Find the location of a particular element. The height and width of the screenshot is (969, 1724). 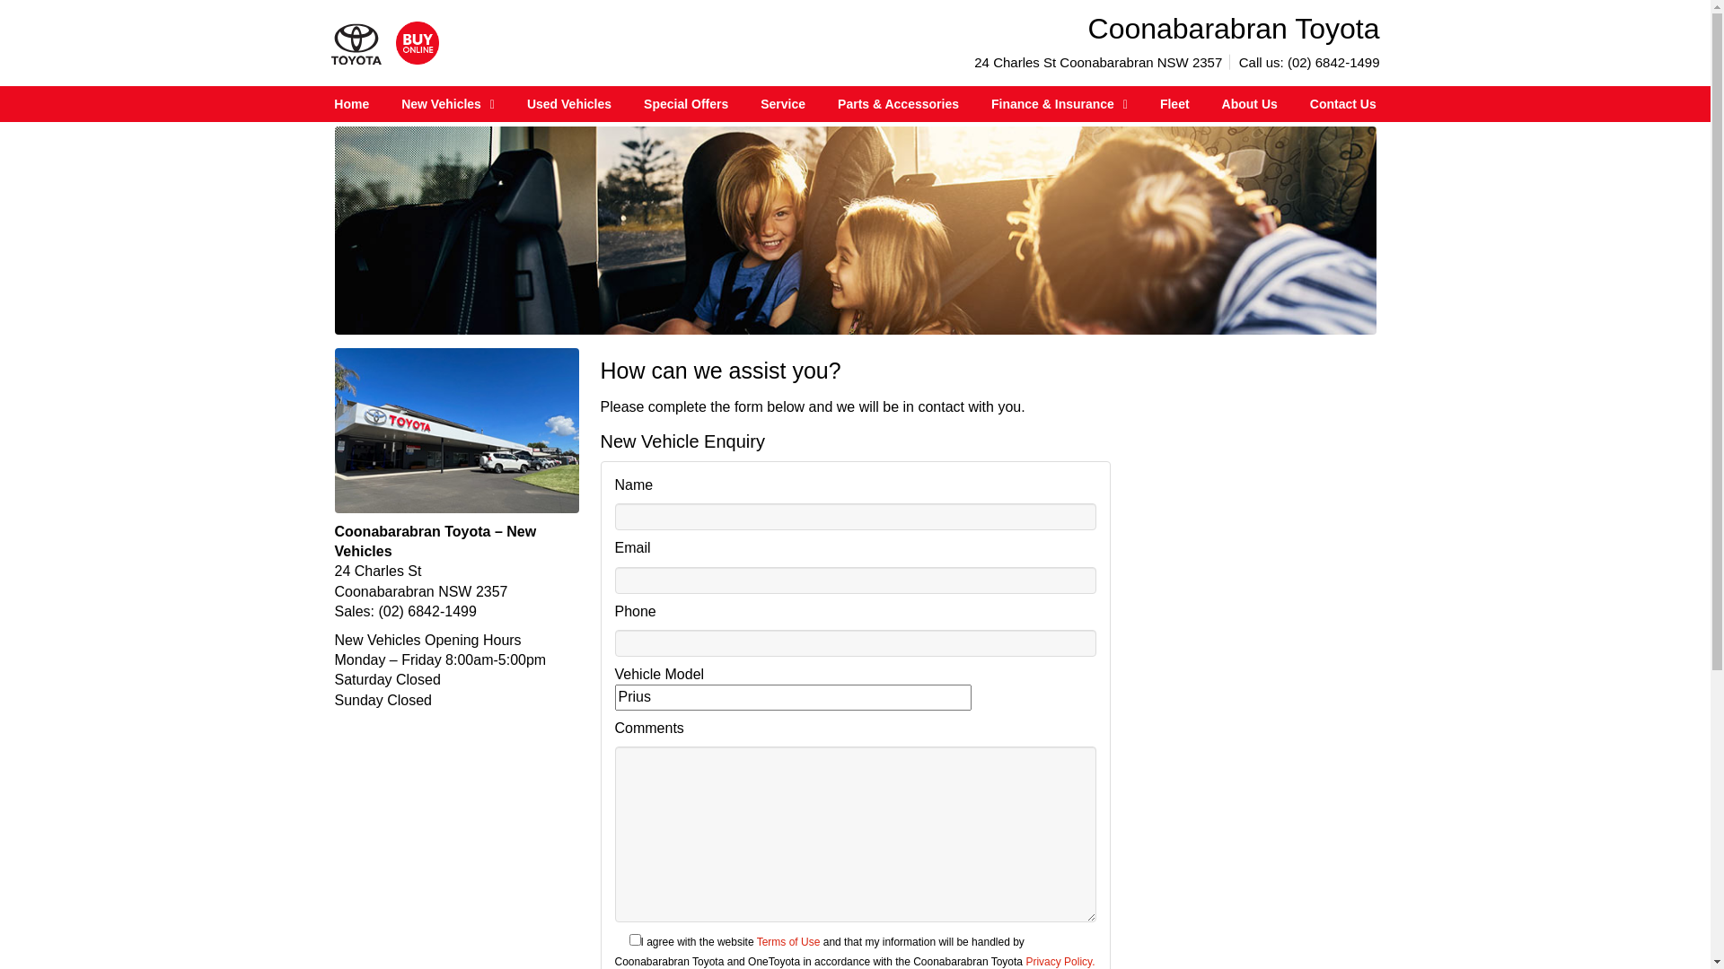

(02) 6842-1499 is located at coordinates (427, 612).